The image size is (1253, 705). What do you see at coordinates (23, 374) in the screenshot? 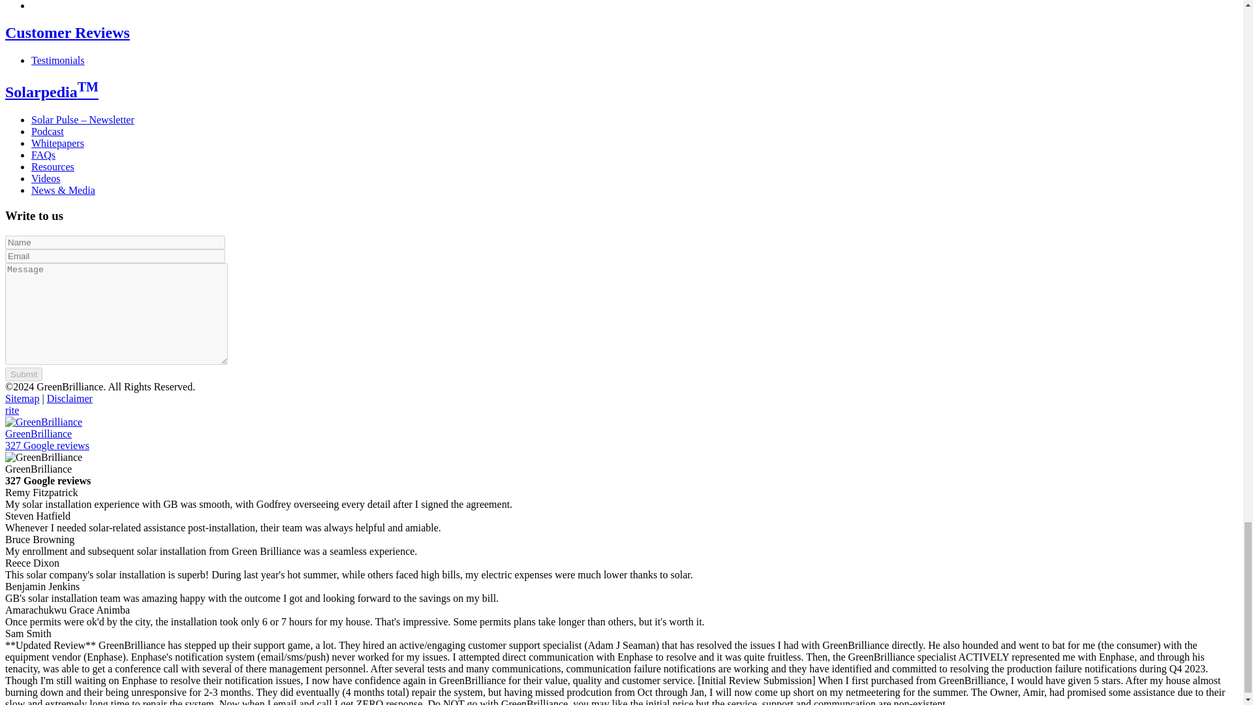
I see `Submit` at bounding box center [23, 374].